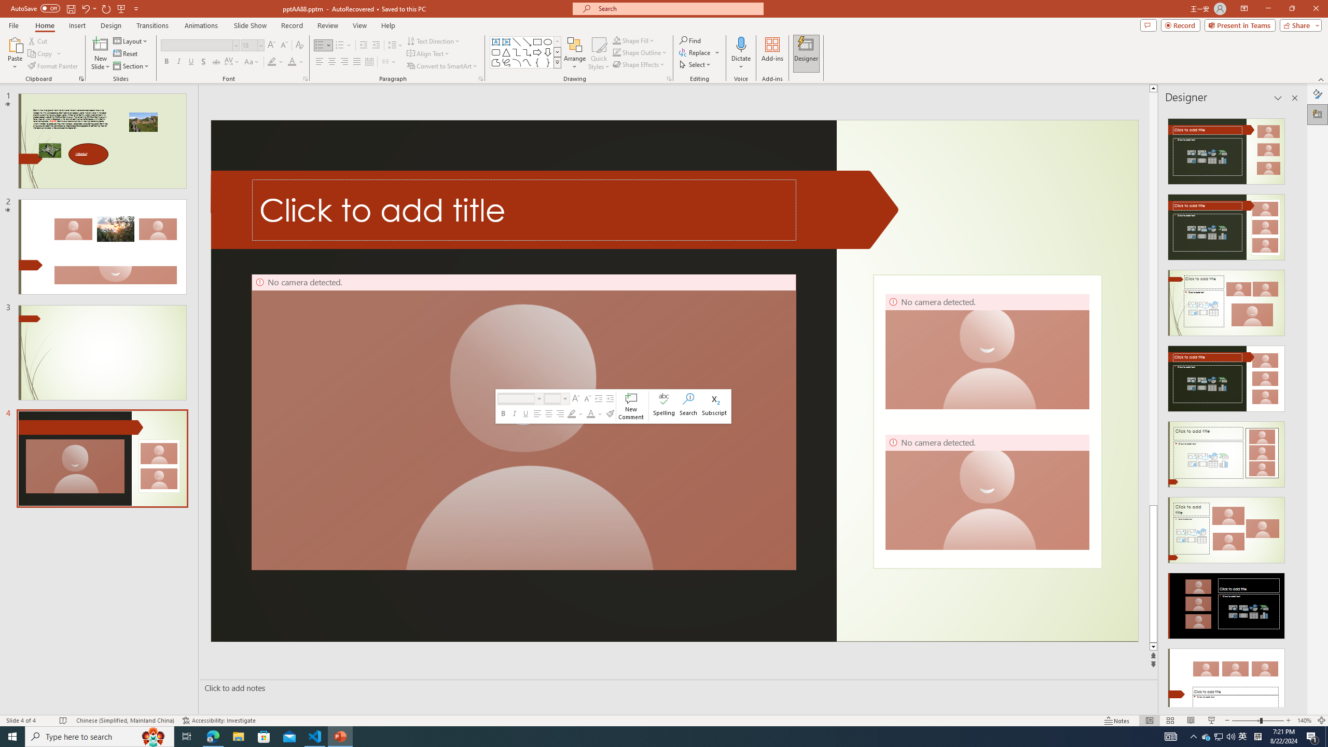 Image resolution: width=1328 pixels, height=747 pixels. I want to click on Oval, so click(548, 41).